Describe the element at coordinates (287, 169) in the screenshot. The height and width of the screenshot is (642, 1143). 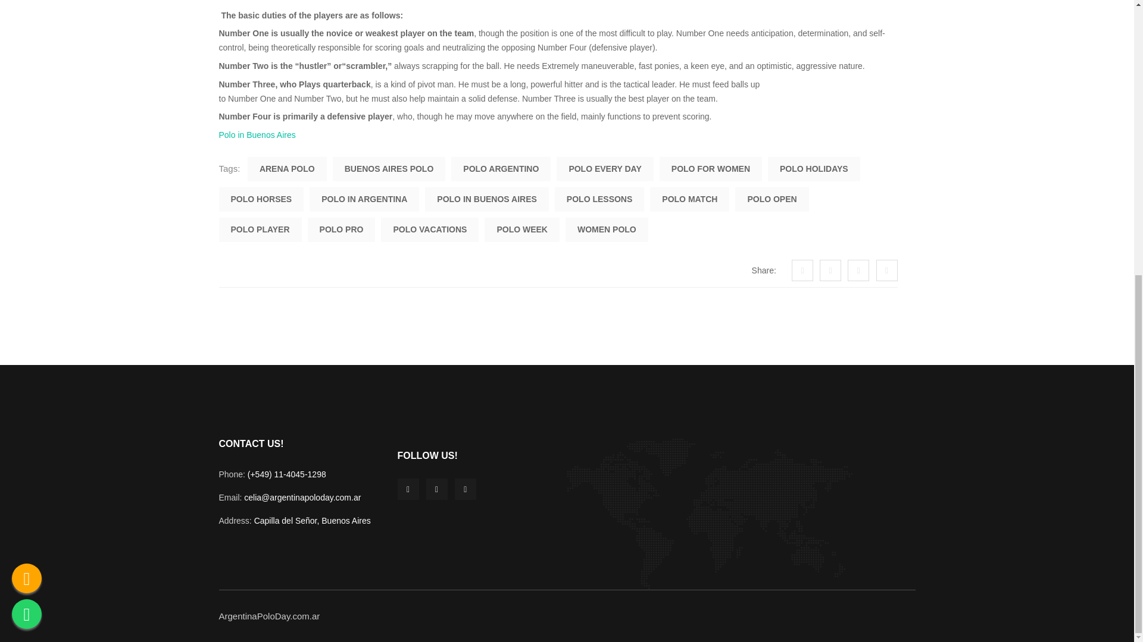
I see `ARENA POLO` at that location.